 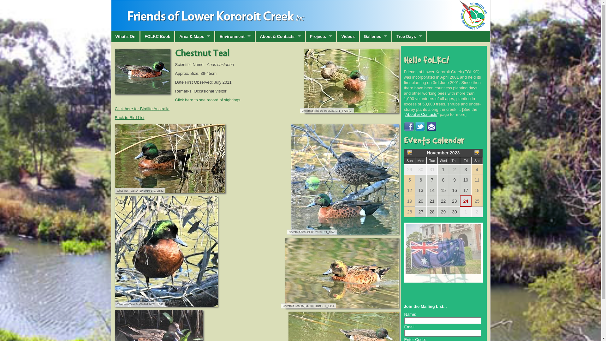 What do you see at coordinates (158, 37) in the screenshot?
I see `FOLKC Book` at bounding box center [158, 37].